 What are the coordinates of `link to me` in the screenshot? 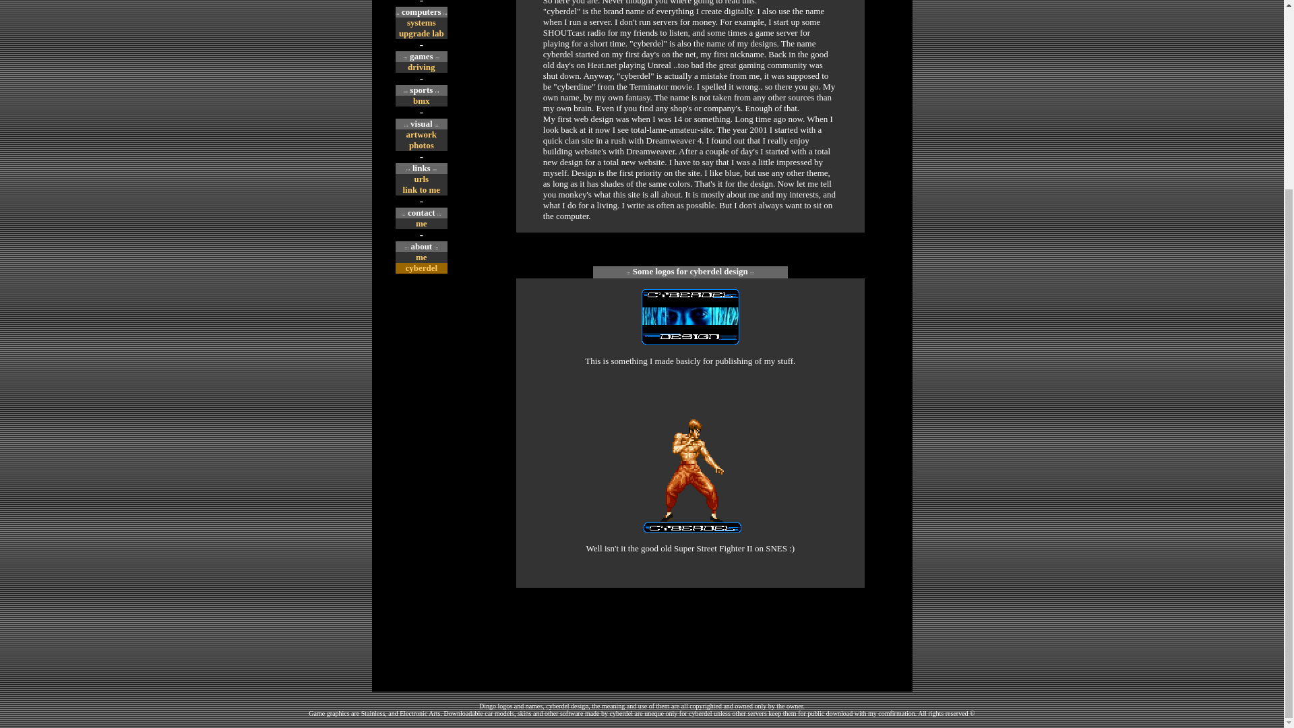 It's located at (422, 190).